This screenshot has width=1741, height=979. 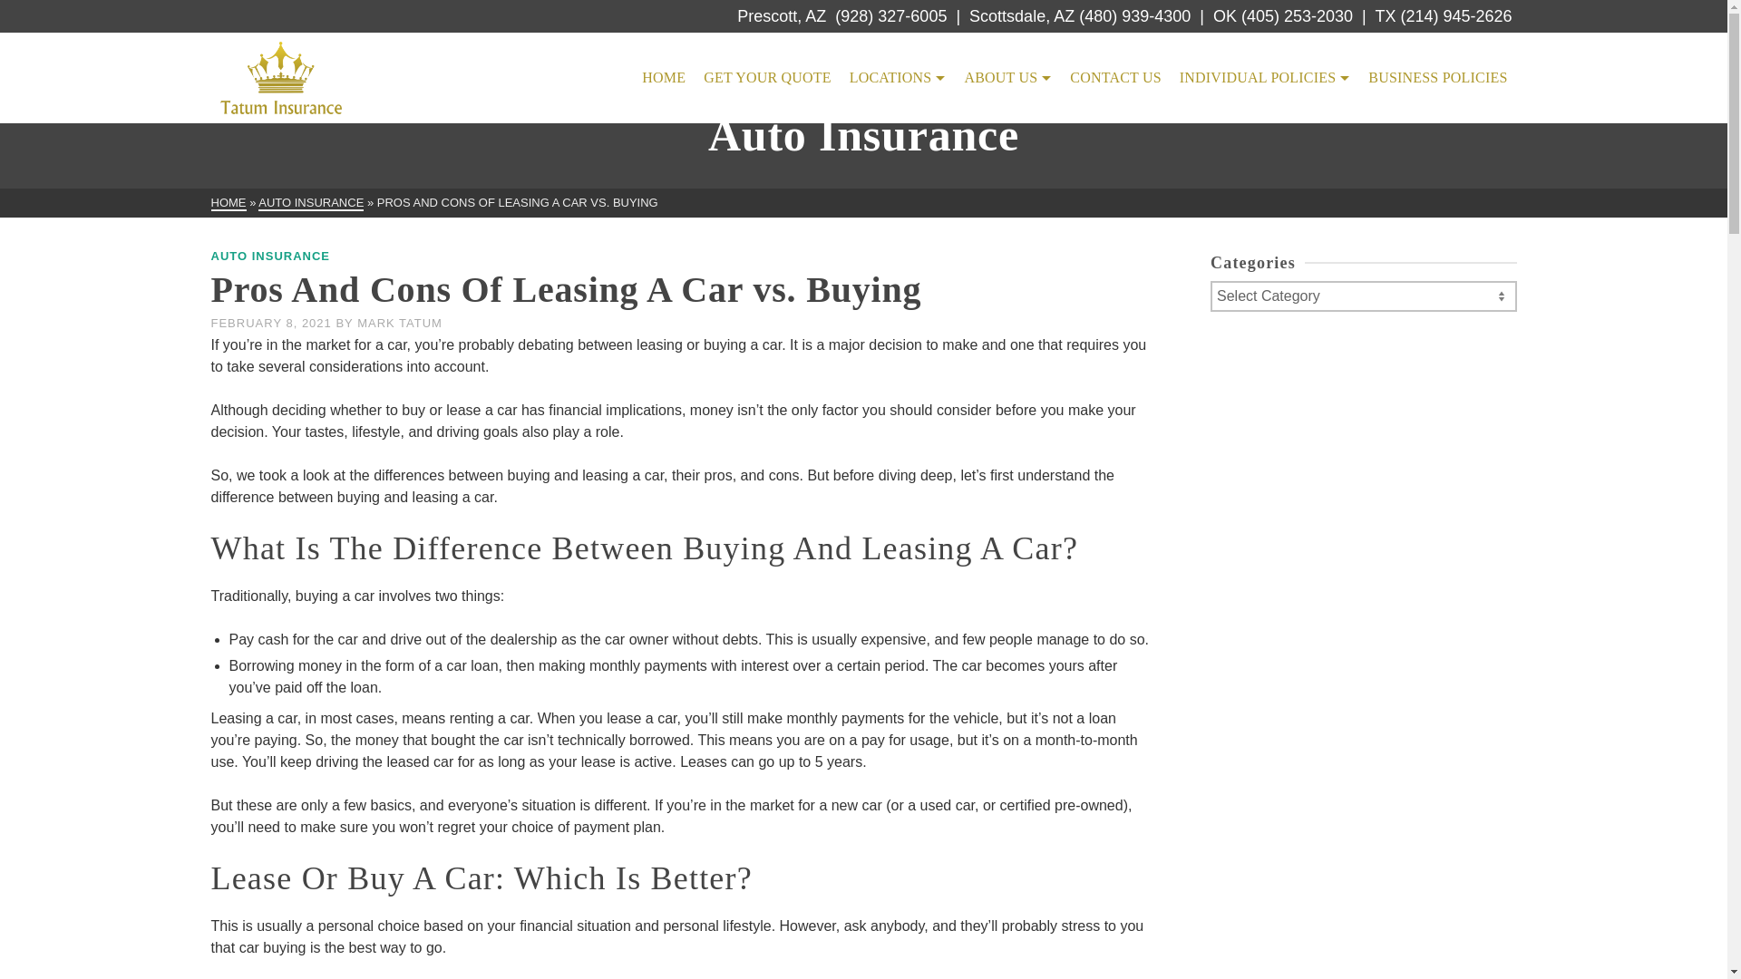 What do you see at coordinates (1438, 78) in the screenshot?
I see `BUSINESS POLICIES` at bounding box center [1438, 78].